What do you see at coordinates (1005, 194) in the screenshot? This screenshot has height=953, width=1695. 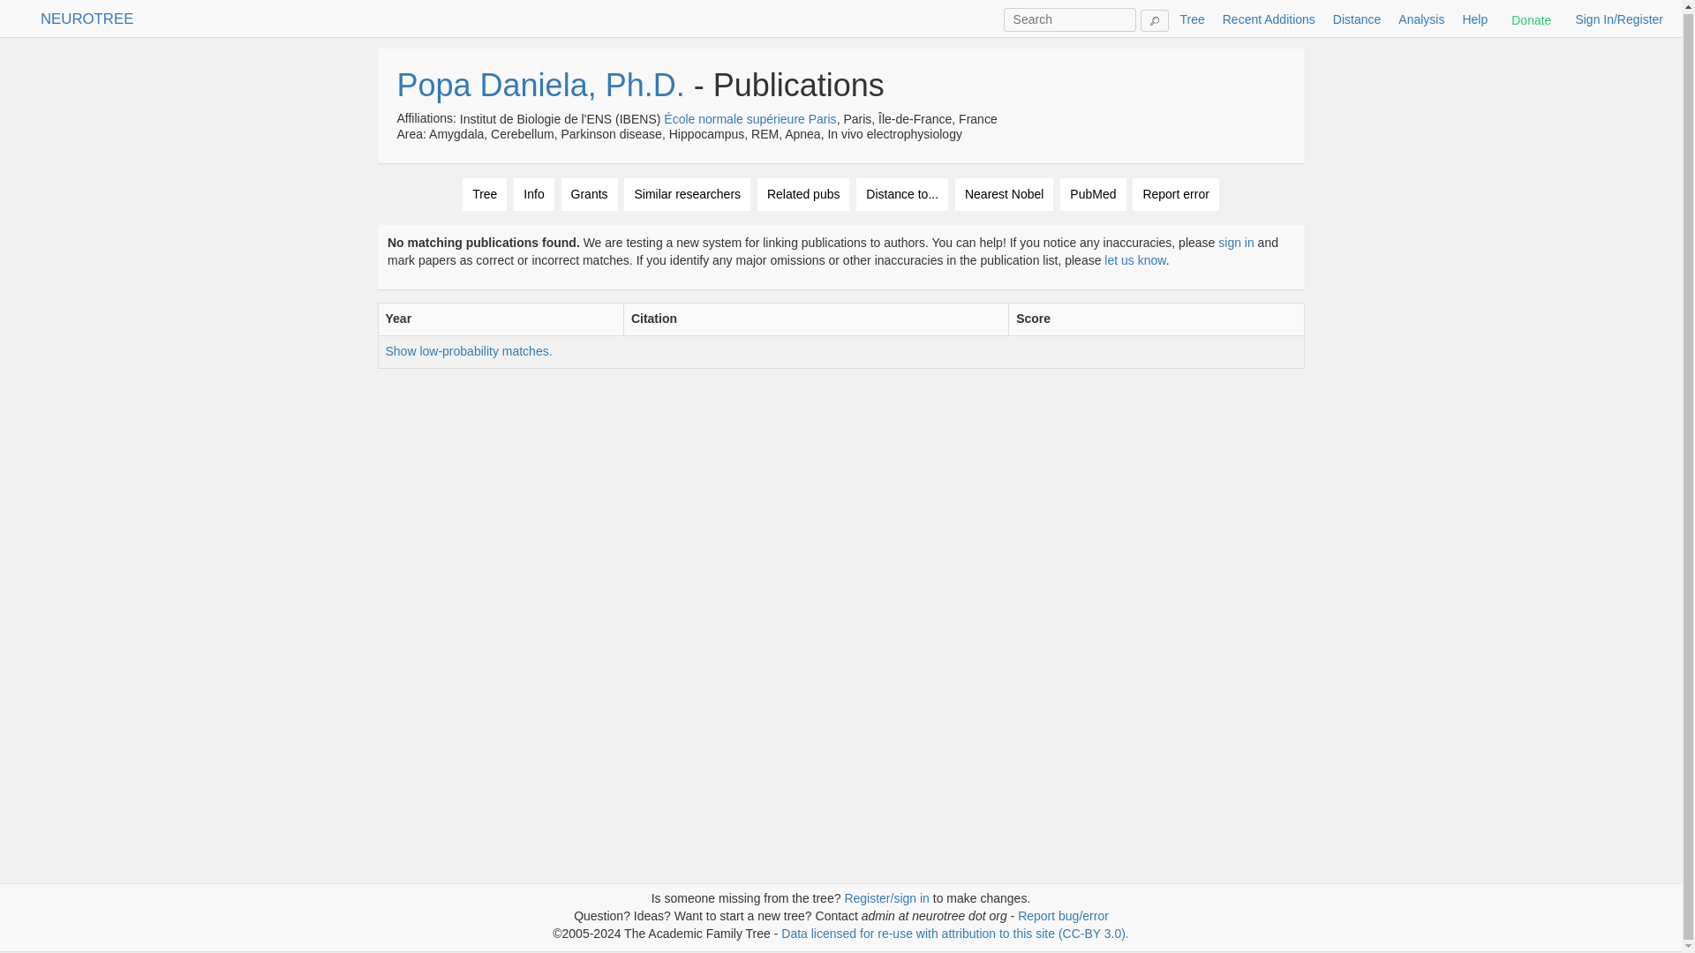 I see `Nearest Nobel` at bounding box center [1005, 194].